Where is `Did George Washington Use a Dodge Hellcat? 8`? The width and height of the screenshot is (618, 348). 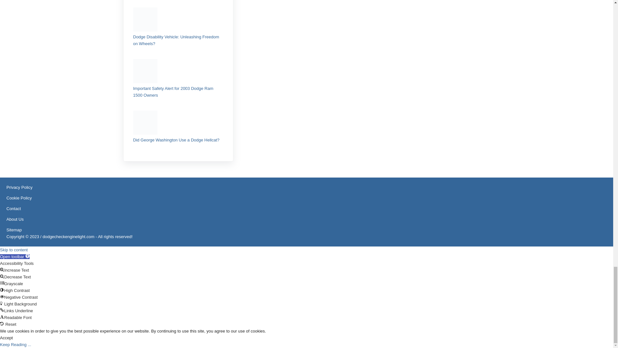 Did George Washington Use a Dodge Hellcat? 8 is located at coordinates (145, 122).